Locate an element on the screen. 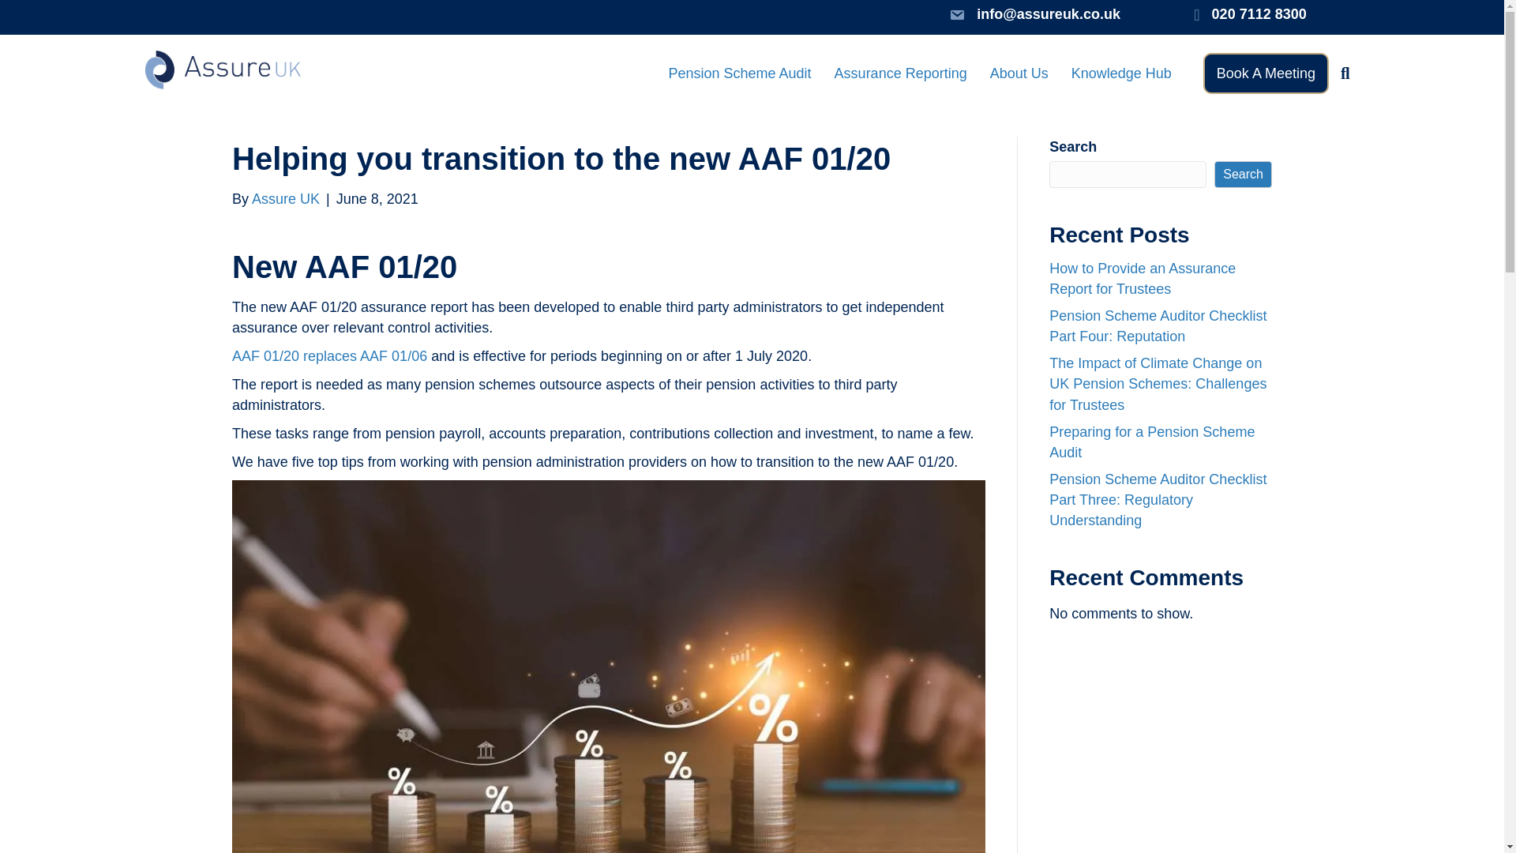  About Us is located at coordinates (1019, 73).